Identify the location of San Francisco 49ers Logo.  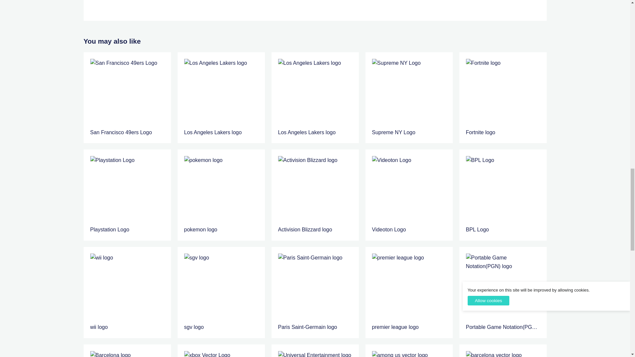
(127, 93).